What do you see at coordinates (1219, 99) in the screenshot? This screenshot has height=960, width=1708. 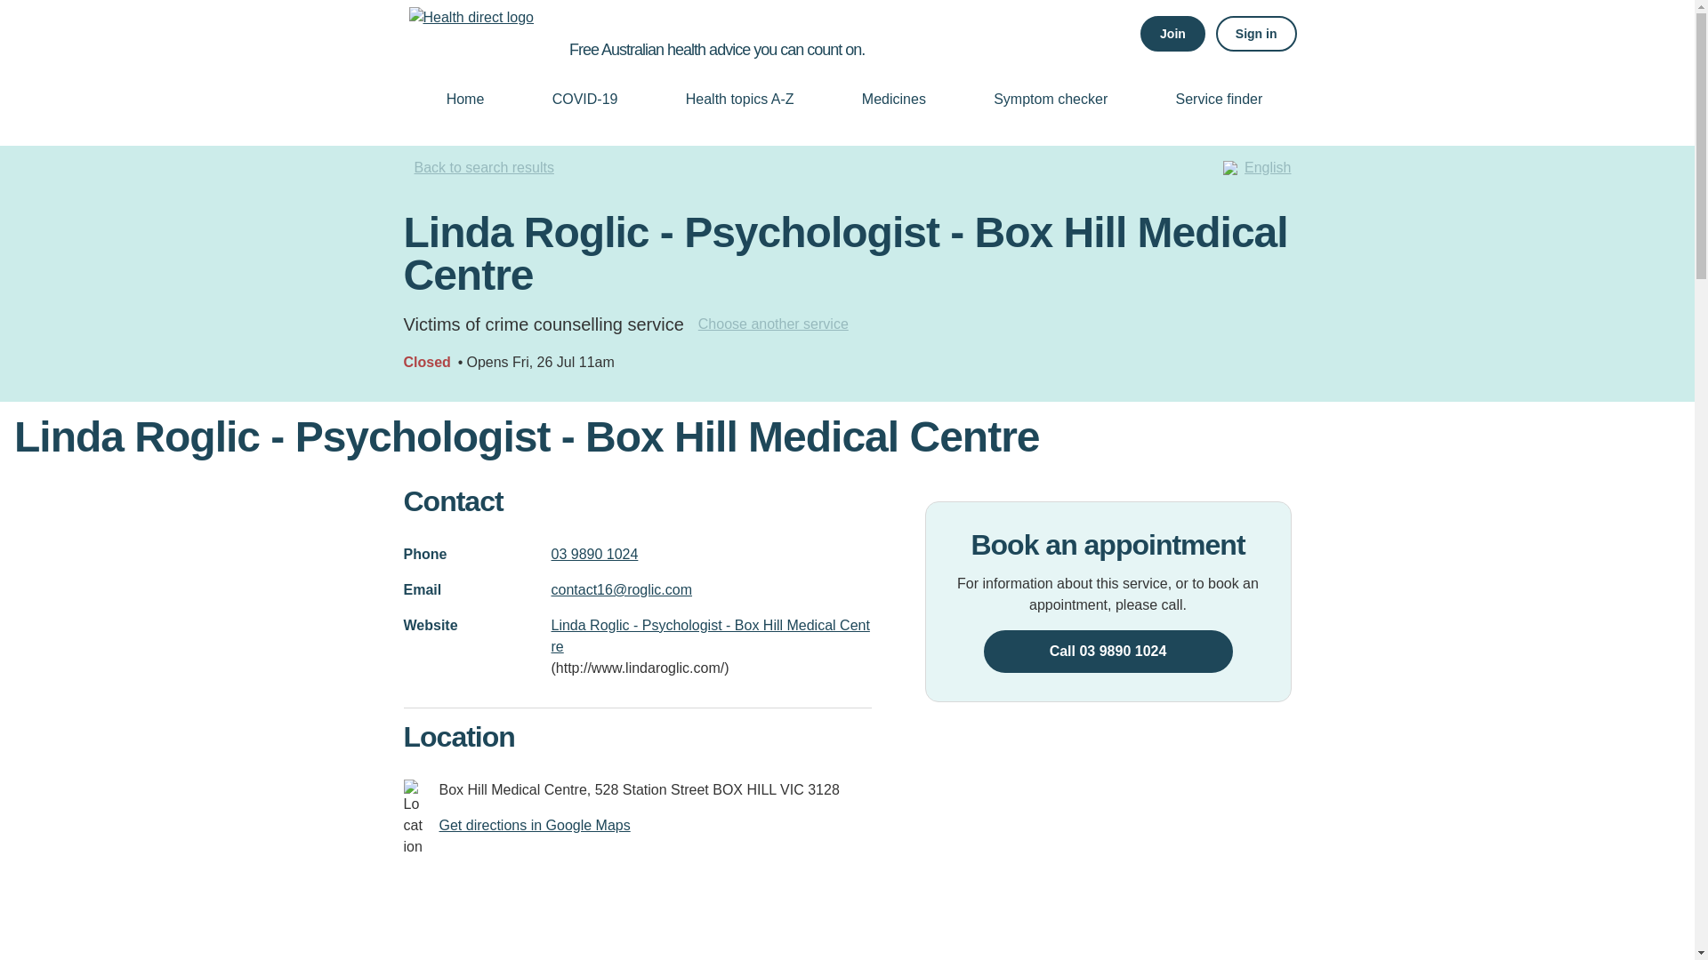 I see `Service finder` at bounding box center [1219, 99].